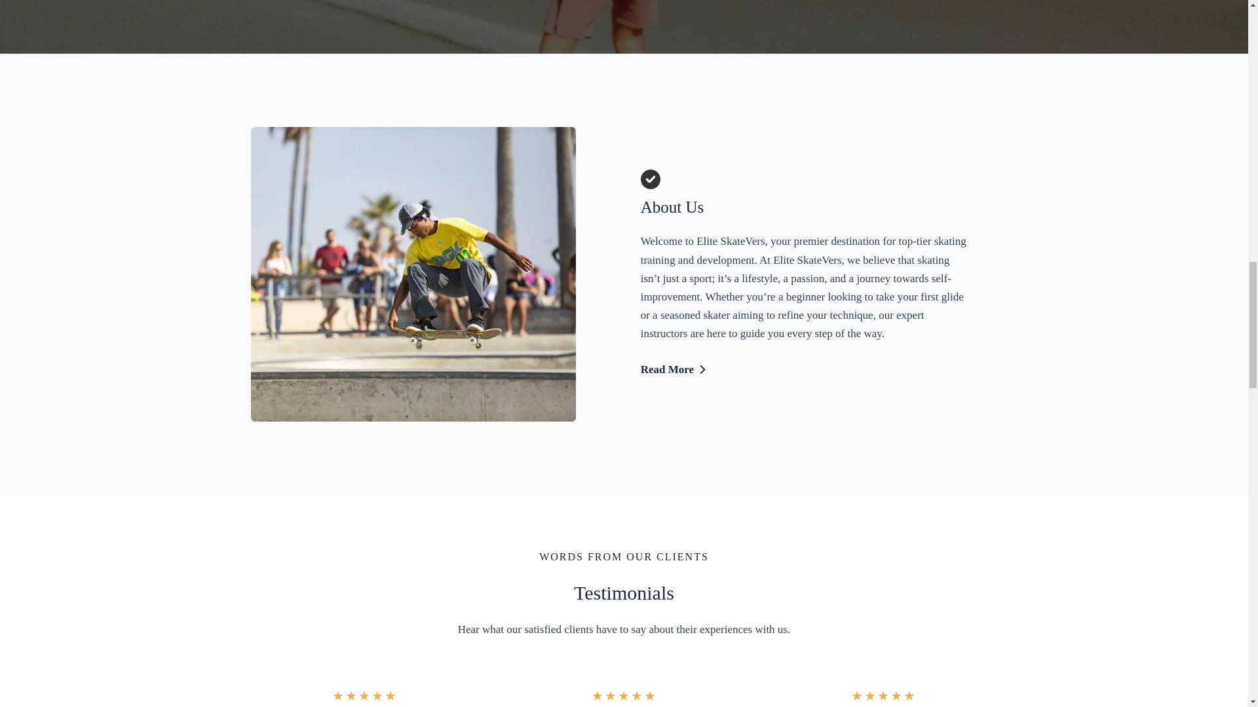 The height and width of the screenshot is (707, 1258). Describe the element at coordinates (413, 274) in the screenshot. I see `skateboarding statistics` at that location.